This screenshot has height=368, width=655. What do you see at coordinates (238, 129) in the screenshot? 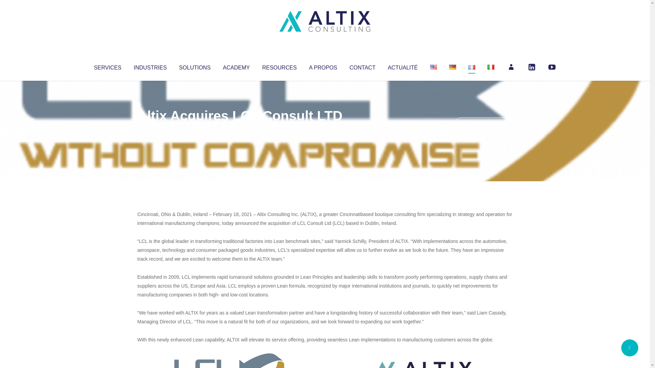
I see `Uncategorized` at bounding box center [238, 129].